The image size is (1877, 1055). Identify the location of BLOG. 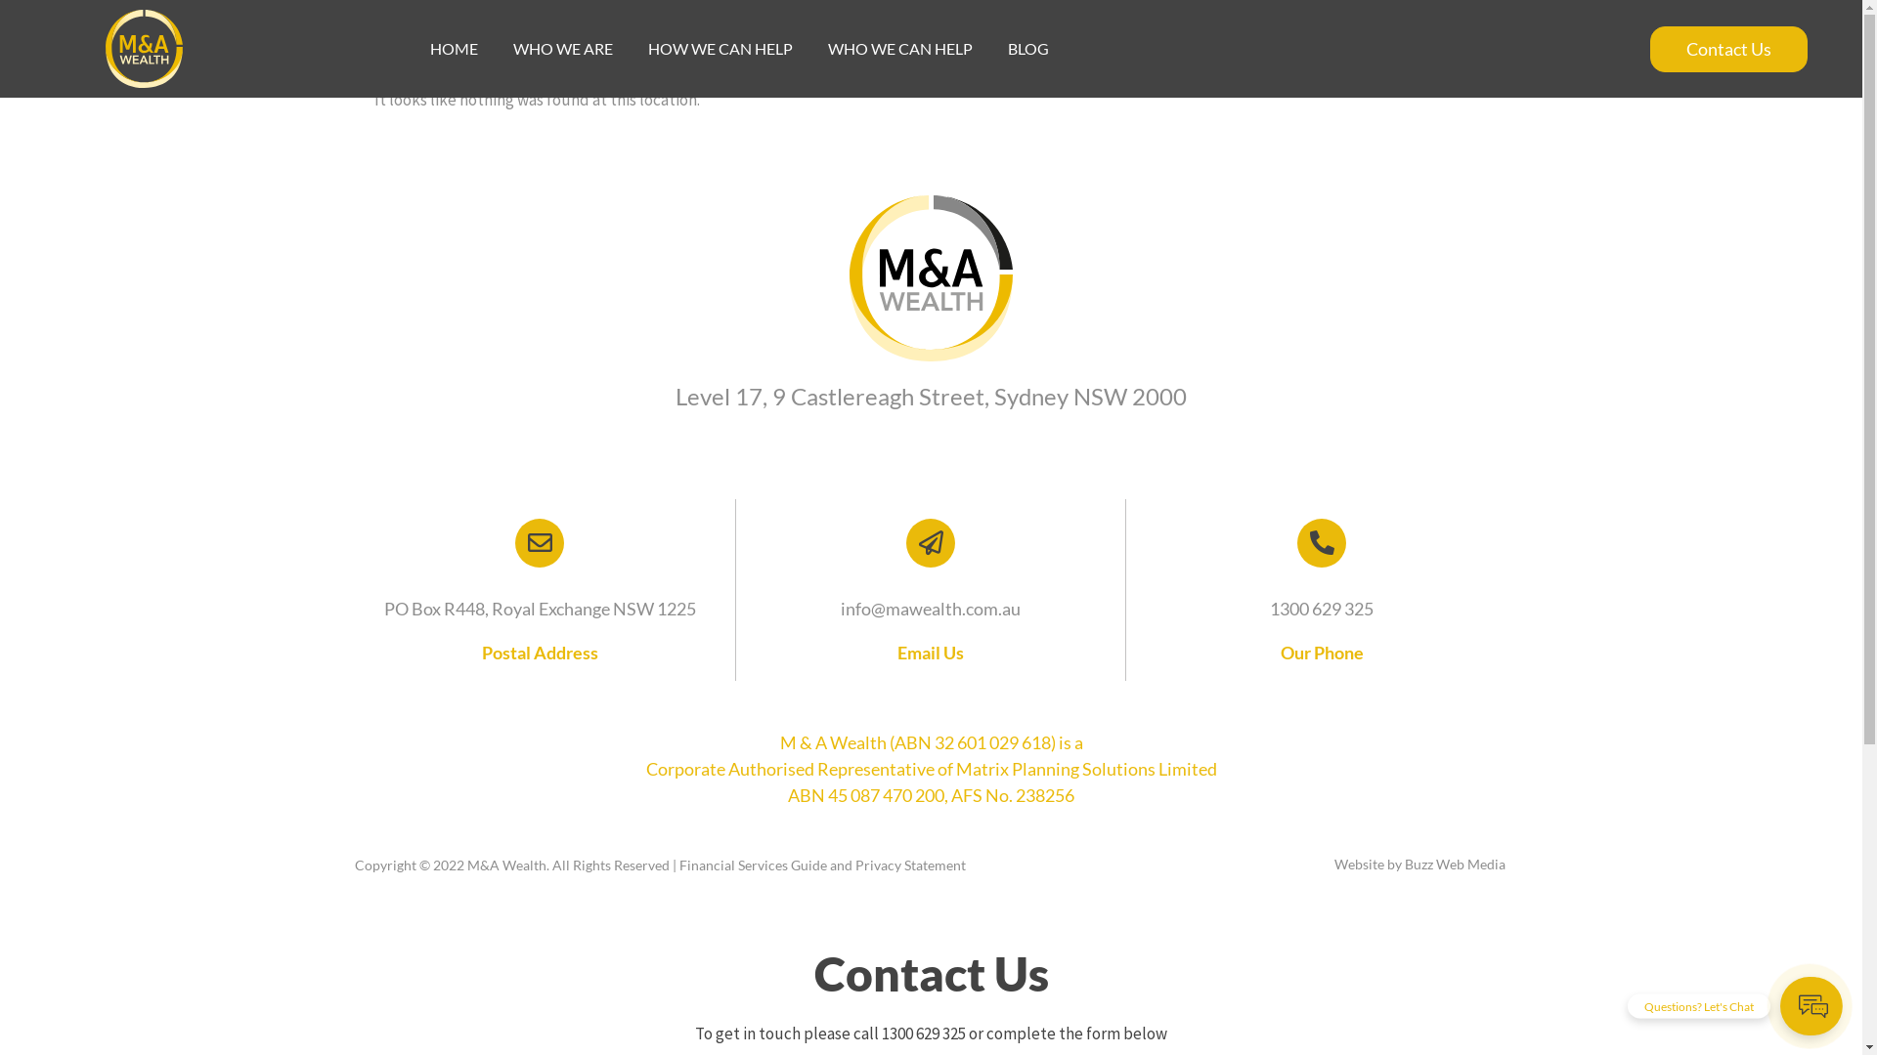
(1028, 49).